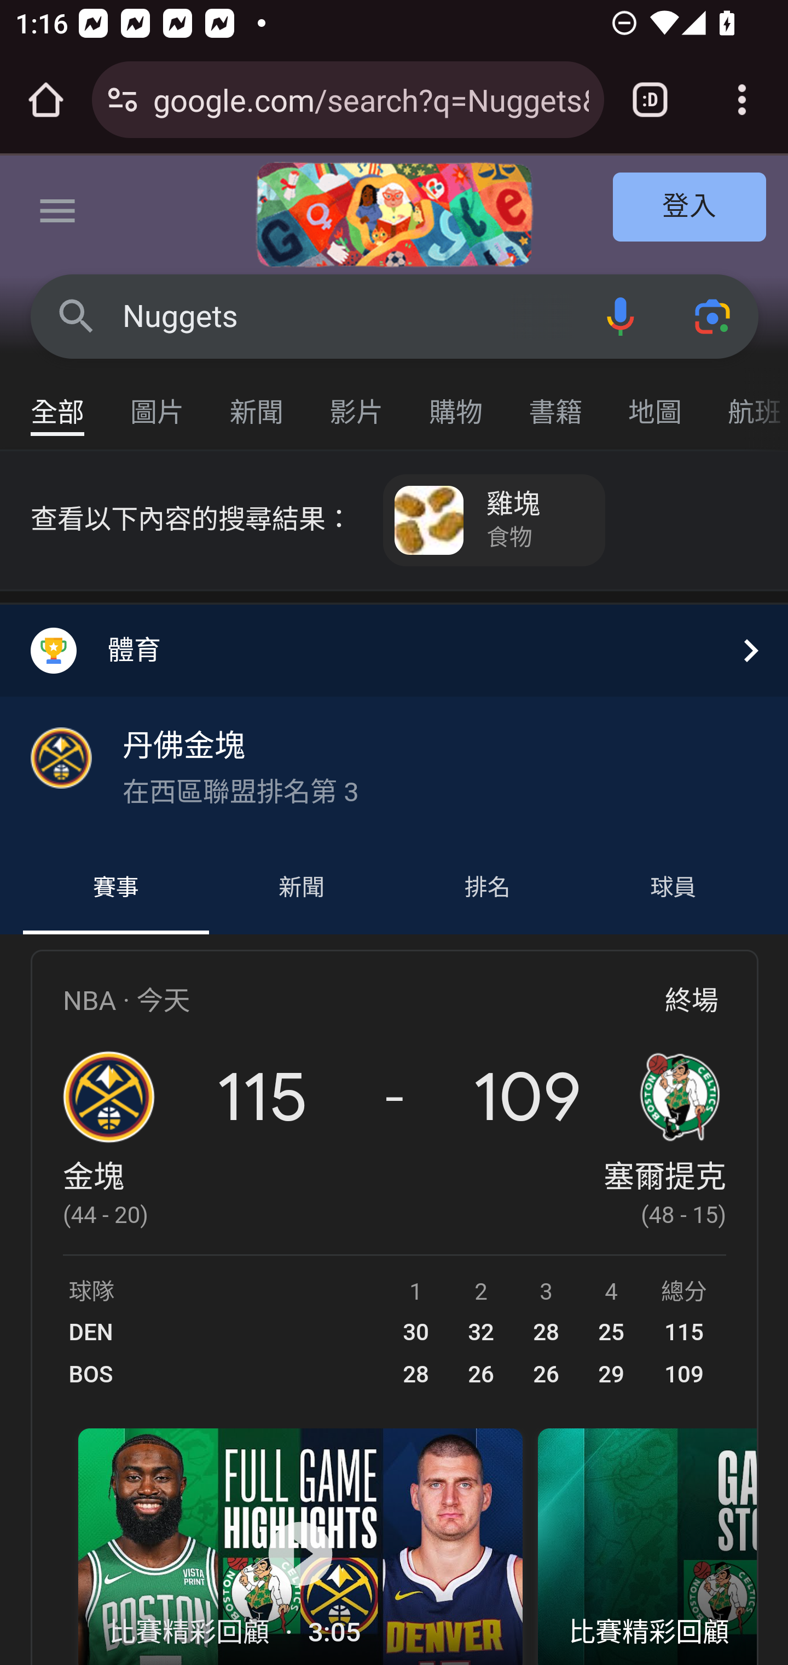 This screenshot has height=1665, width=788. Describe the element at coordinates (123, 100) in the screenshot. I see `Connection is secure` at that location.